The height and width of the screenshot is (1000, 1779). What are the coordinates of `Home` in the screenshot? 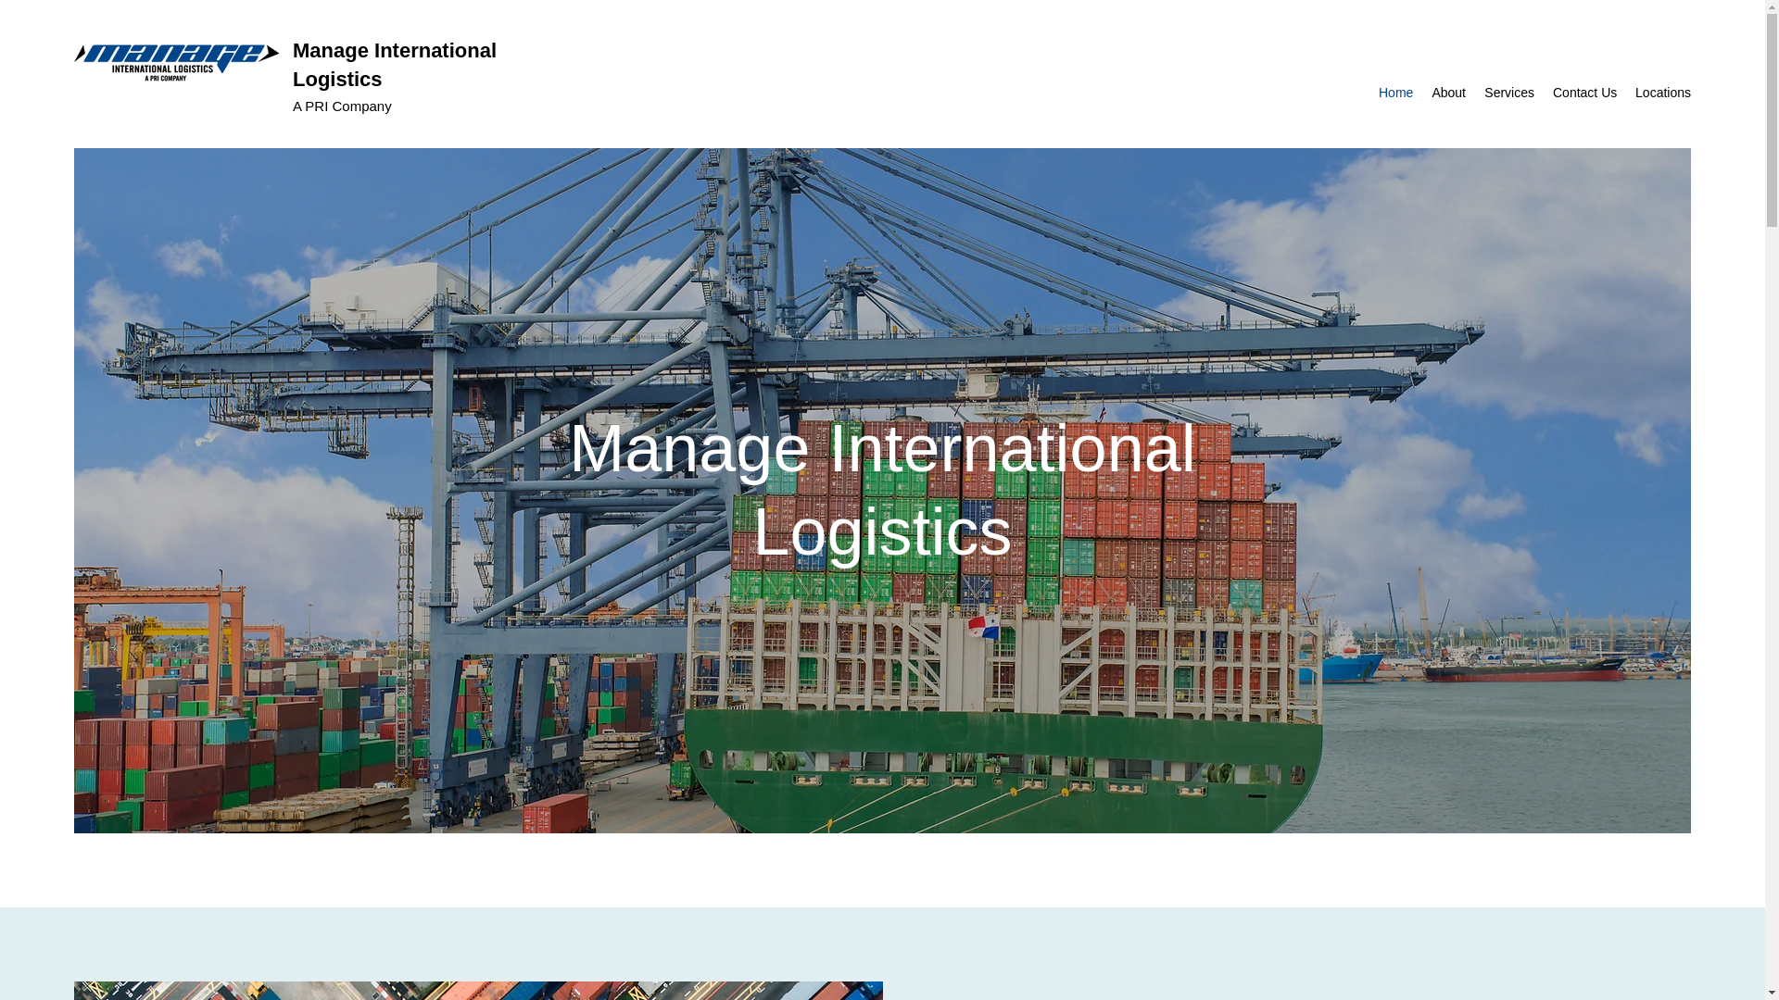 It's located at (1395, 93).